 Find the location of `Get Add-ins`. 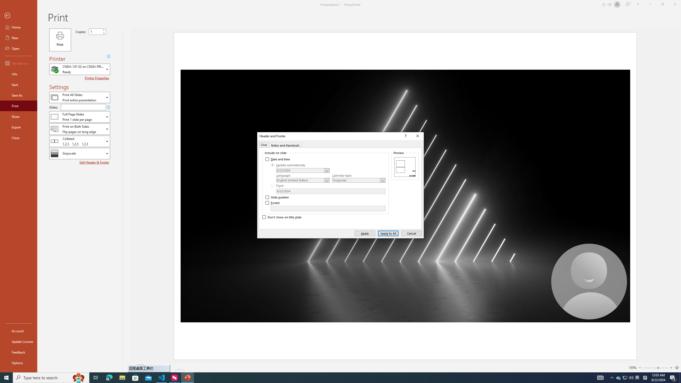

Get Add-ins is located at coordinates (19, 63).